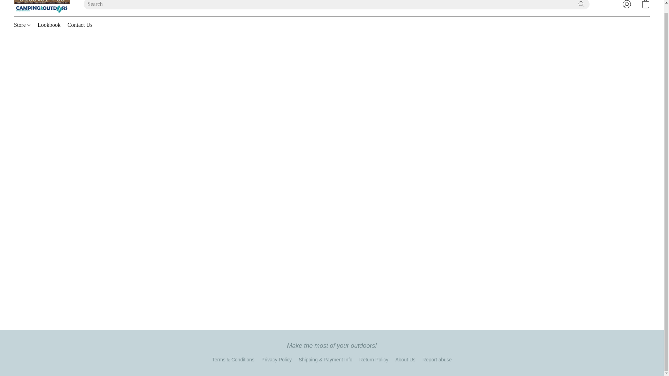 Image resolution: width=669 pixels, height=376 pixels. I want to click on Contact Us, so click(78, 25).